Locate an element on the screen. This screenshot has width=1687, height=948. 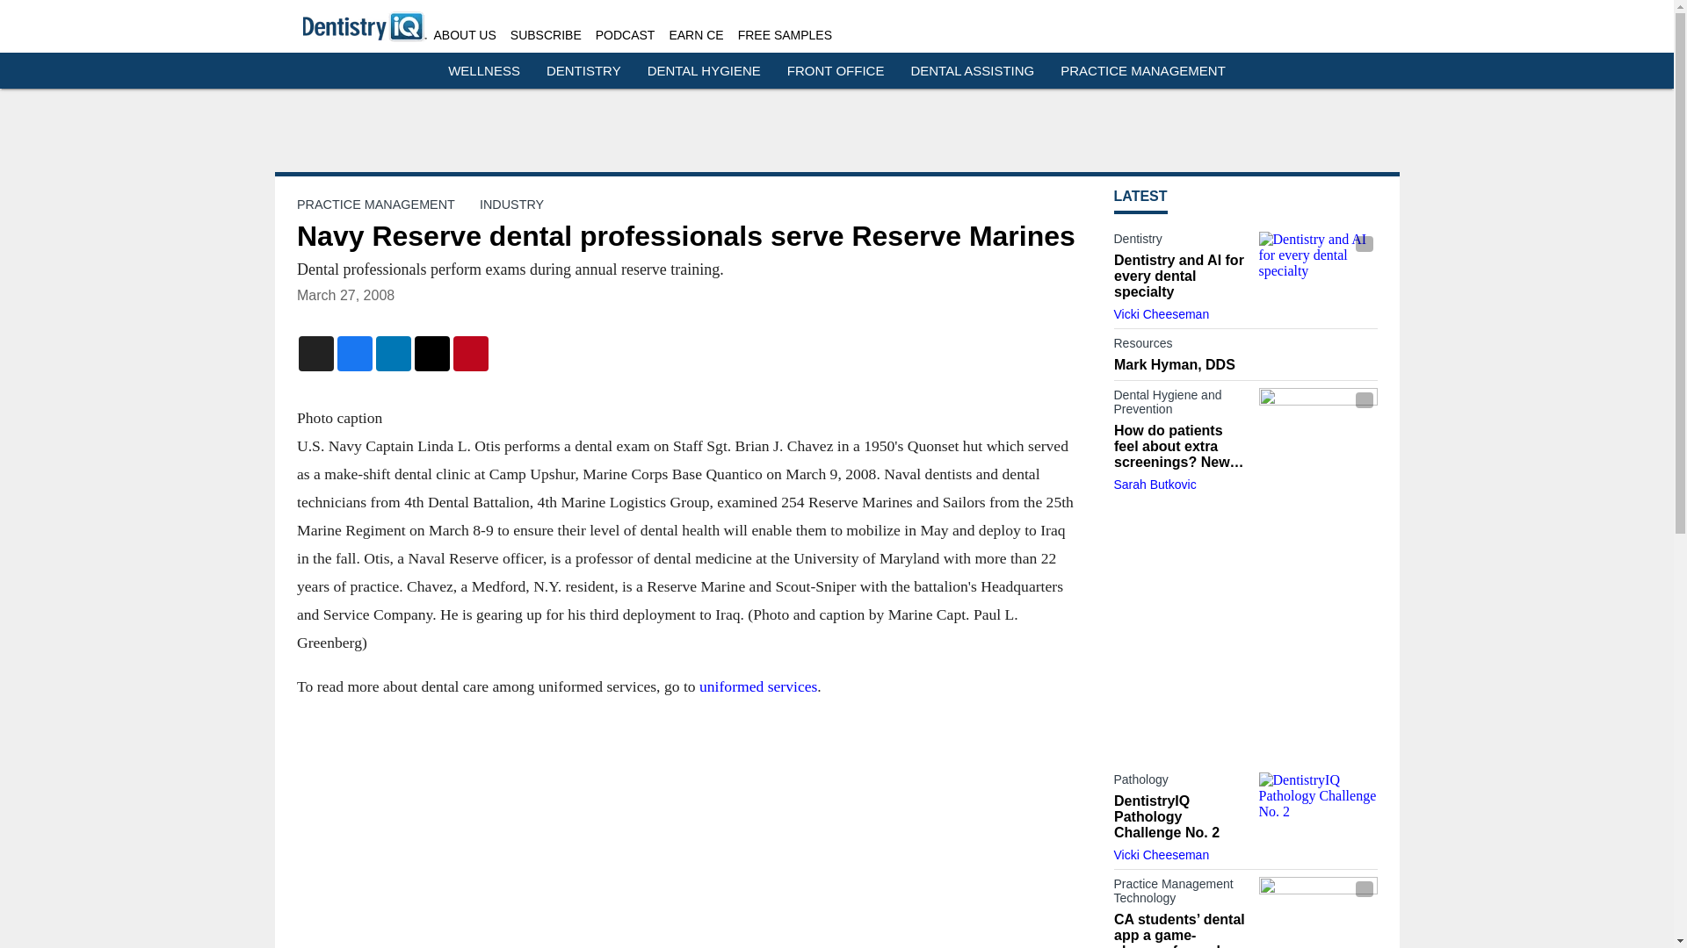
PODCAST is located at coordinates (626, 35).